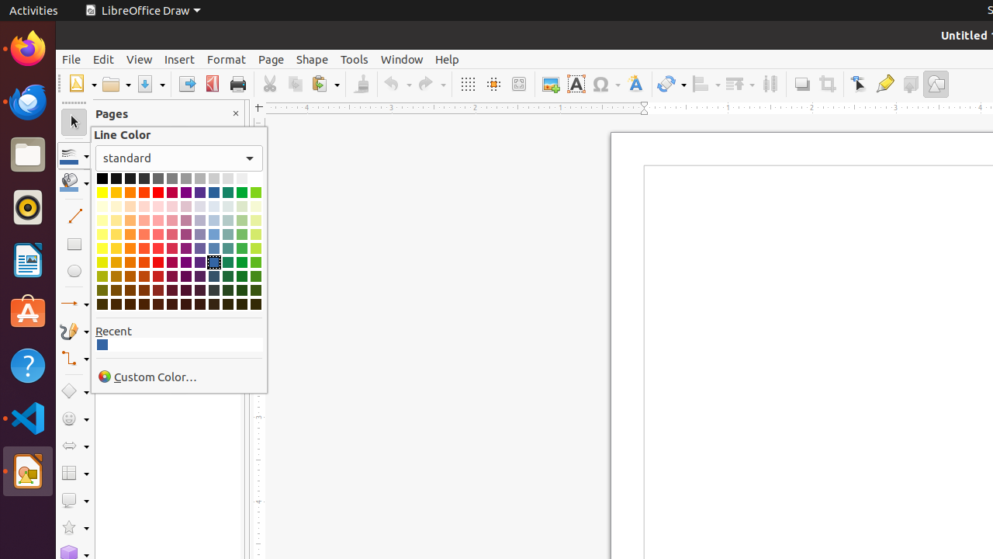 The width and height of the screenshot is (993, 559). What do you see at coordinates (116, 84) in the screenshot?
I see `Open` at bounding box center [116, 84].